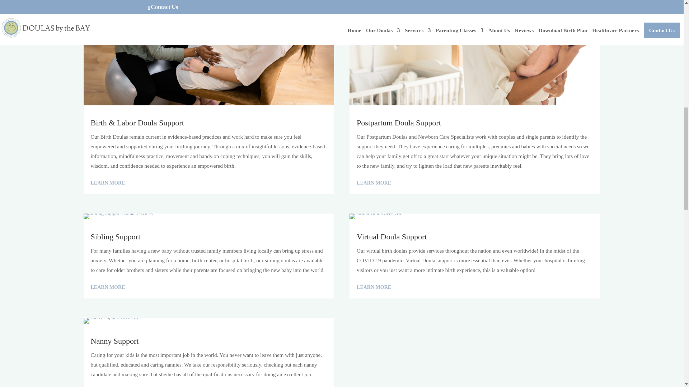 The image size is (689, 387). I want to click on Postpartum Doula Support Services, so click(474, 52).